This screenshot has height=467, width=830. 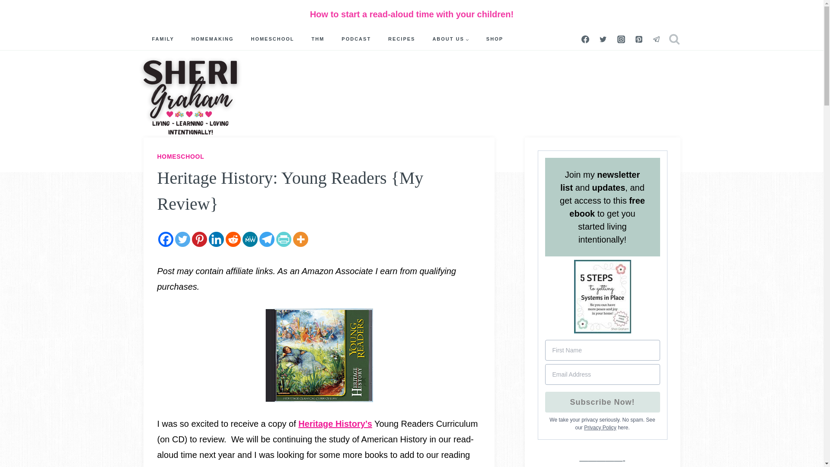 What do you see at coordinates (401, 39) in the screenshot?
I see `RECIPES` at bounding box center [401, 39].